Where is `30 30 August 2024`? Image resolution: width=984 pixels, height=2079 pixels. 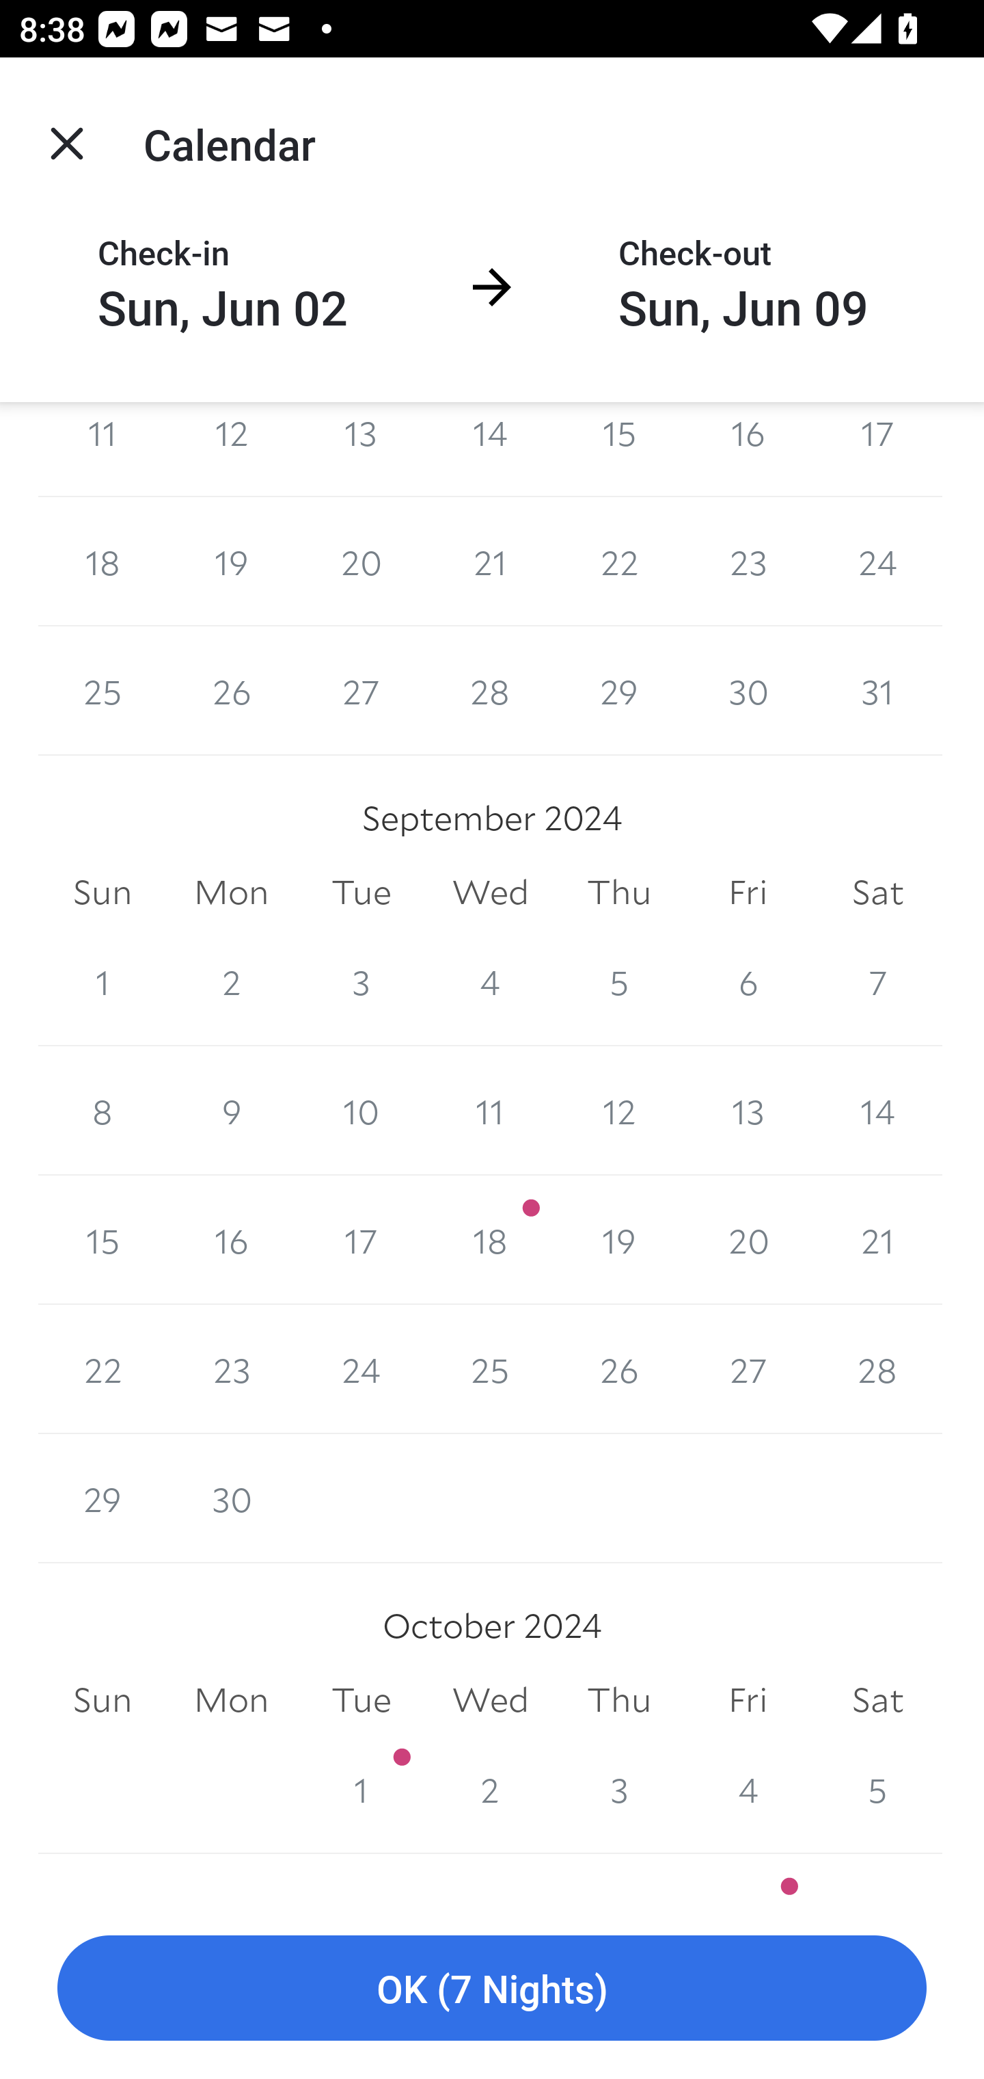 30 30 August 2024 is located at coordinates (748, 690).